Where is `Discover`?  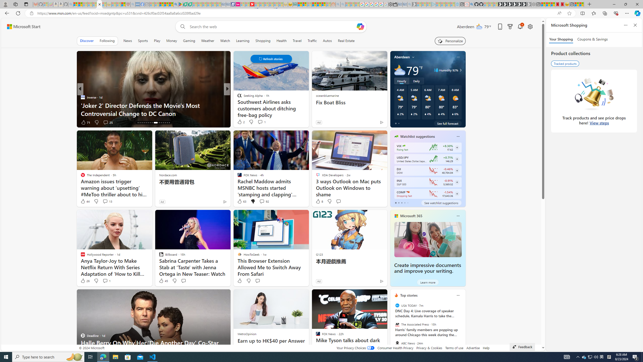
Discover is located at coordinates (87, 41).